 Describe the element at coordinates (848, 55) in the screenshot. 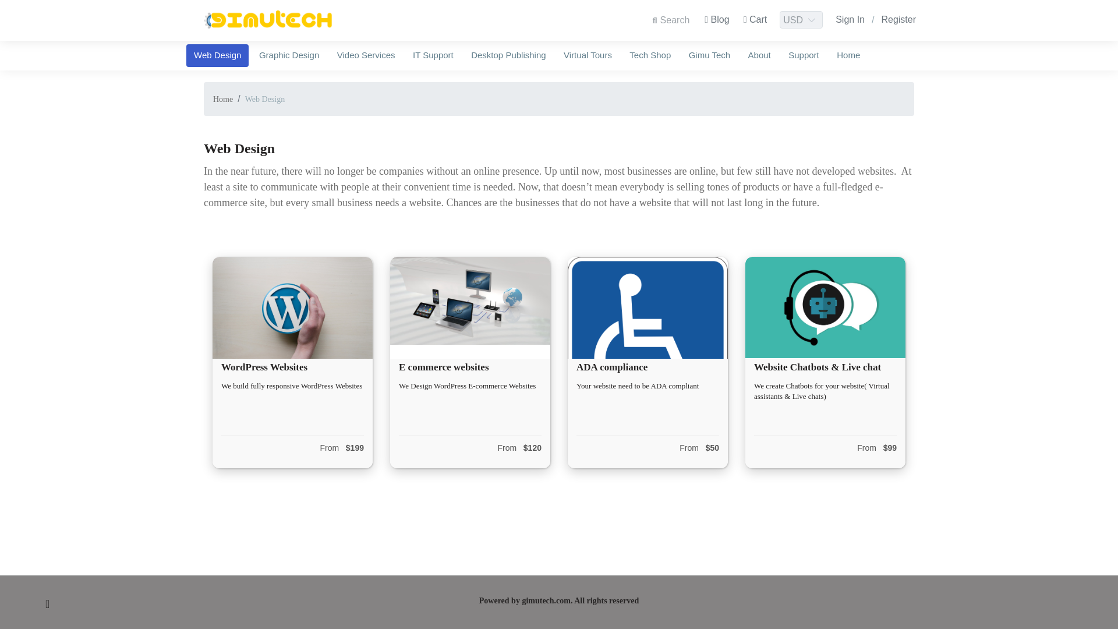

I see `Home` at that location.